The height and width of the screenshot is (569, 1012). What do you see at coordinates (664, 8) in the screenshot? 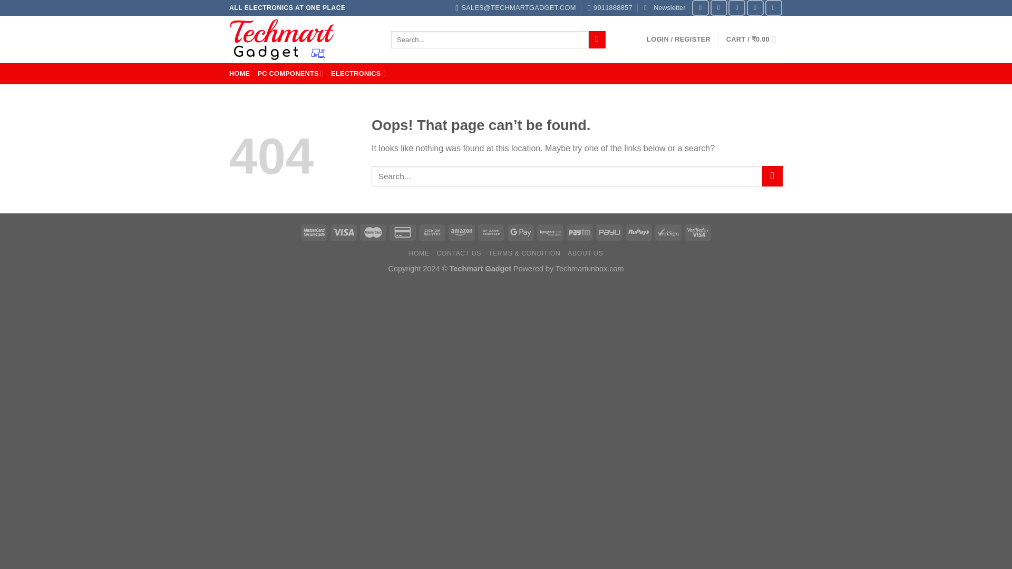
I see `Sign up for Newsletter` at bounding box center [664, 8].